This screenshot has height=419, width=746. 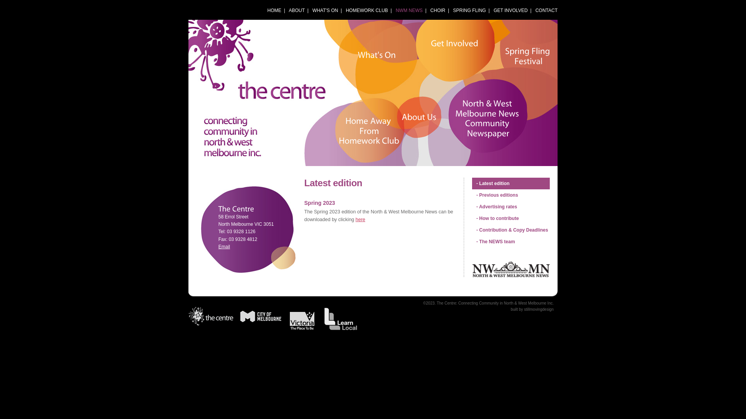 What do you see at coordinates (409, 10) in the screenshot?
I see `NWM NEWS` at bounding box center [409, 10].